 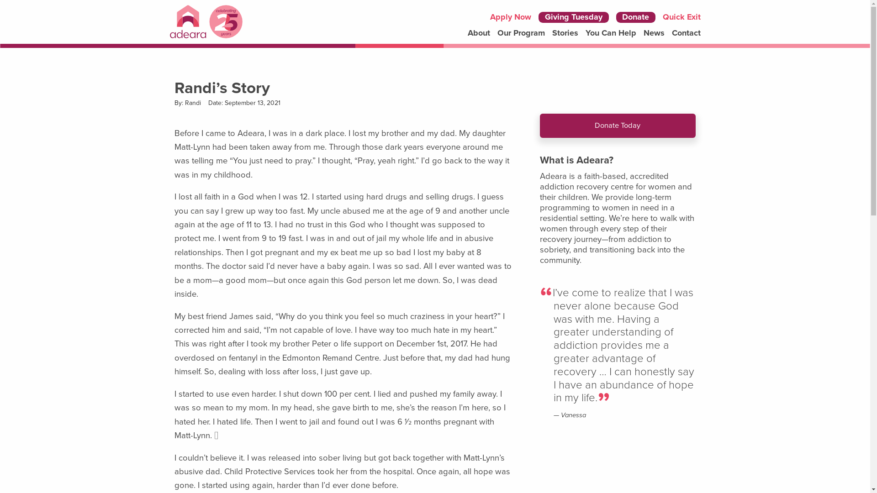 I want to click on Contact, so click(x=686, y=33).